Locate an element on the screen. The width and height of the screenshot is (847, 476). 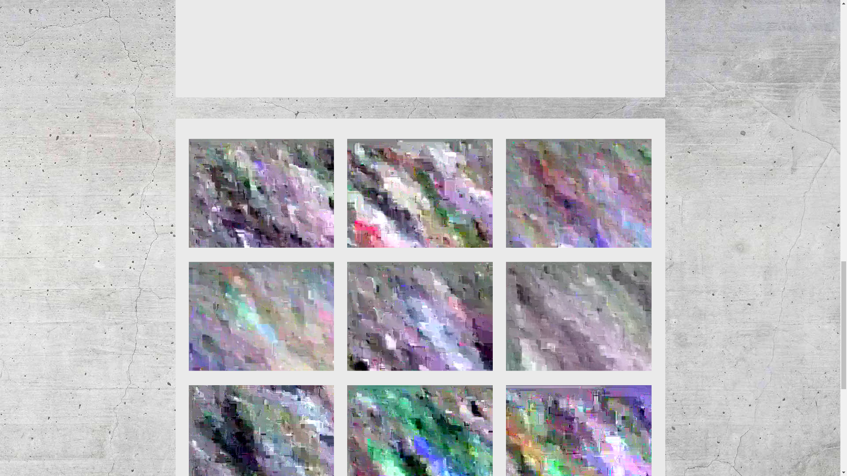
MBI SGR1500 Selector grab on Volvo EC250 Excavator is located at coordinates (262, 193).